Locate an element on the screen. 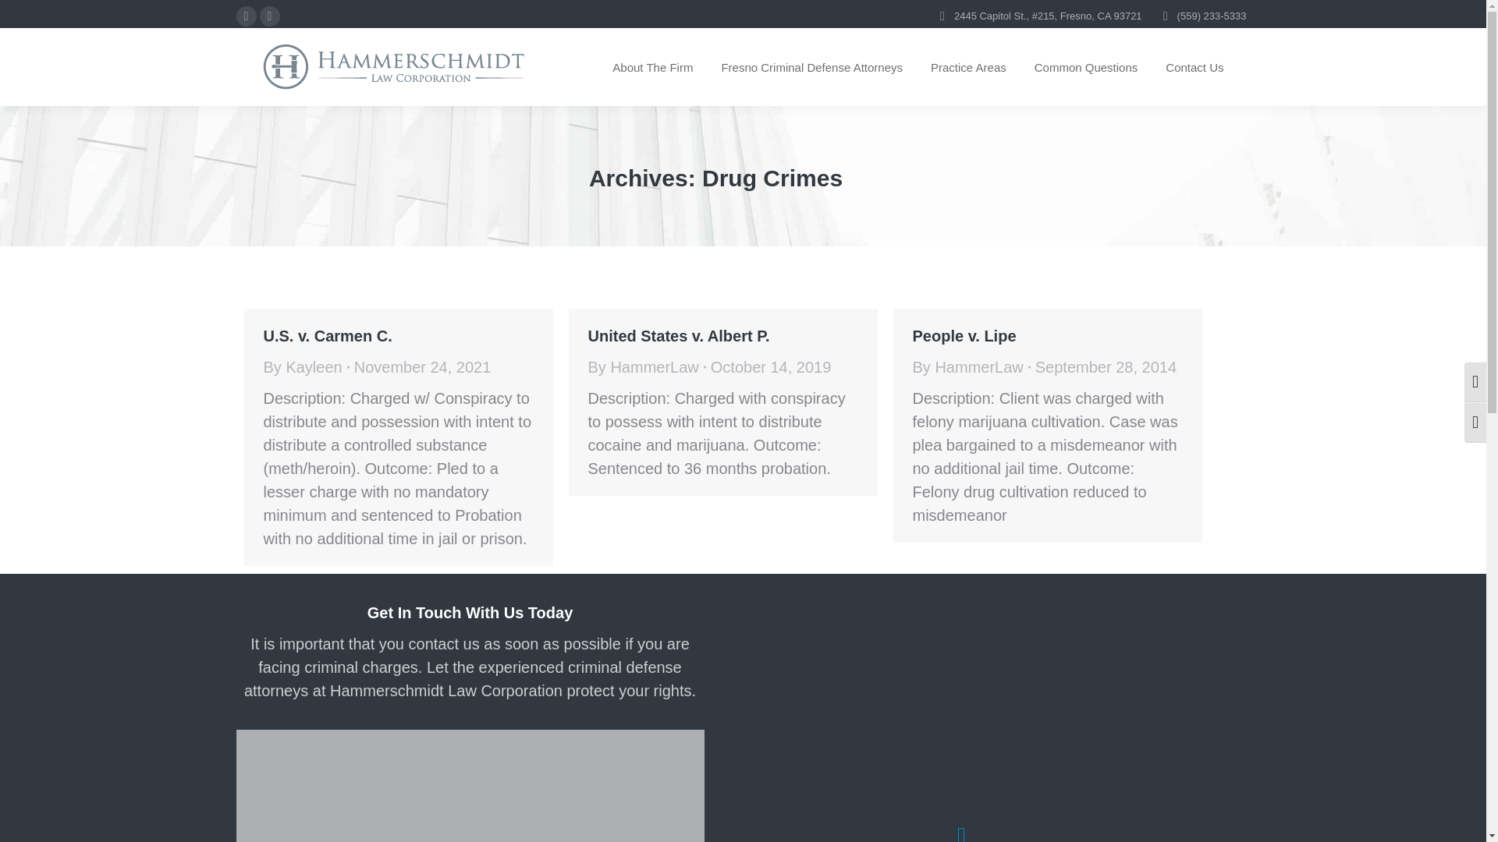 The width and height of the screenshot is (1498, 842). Contact Us is located at coordinates (1194, 67).